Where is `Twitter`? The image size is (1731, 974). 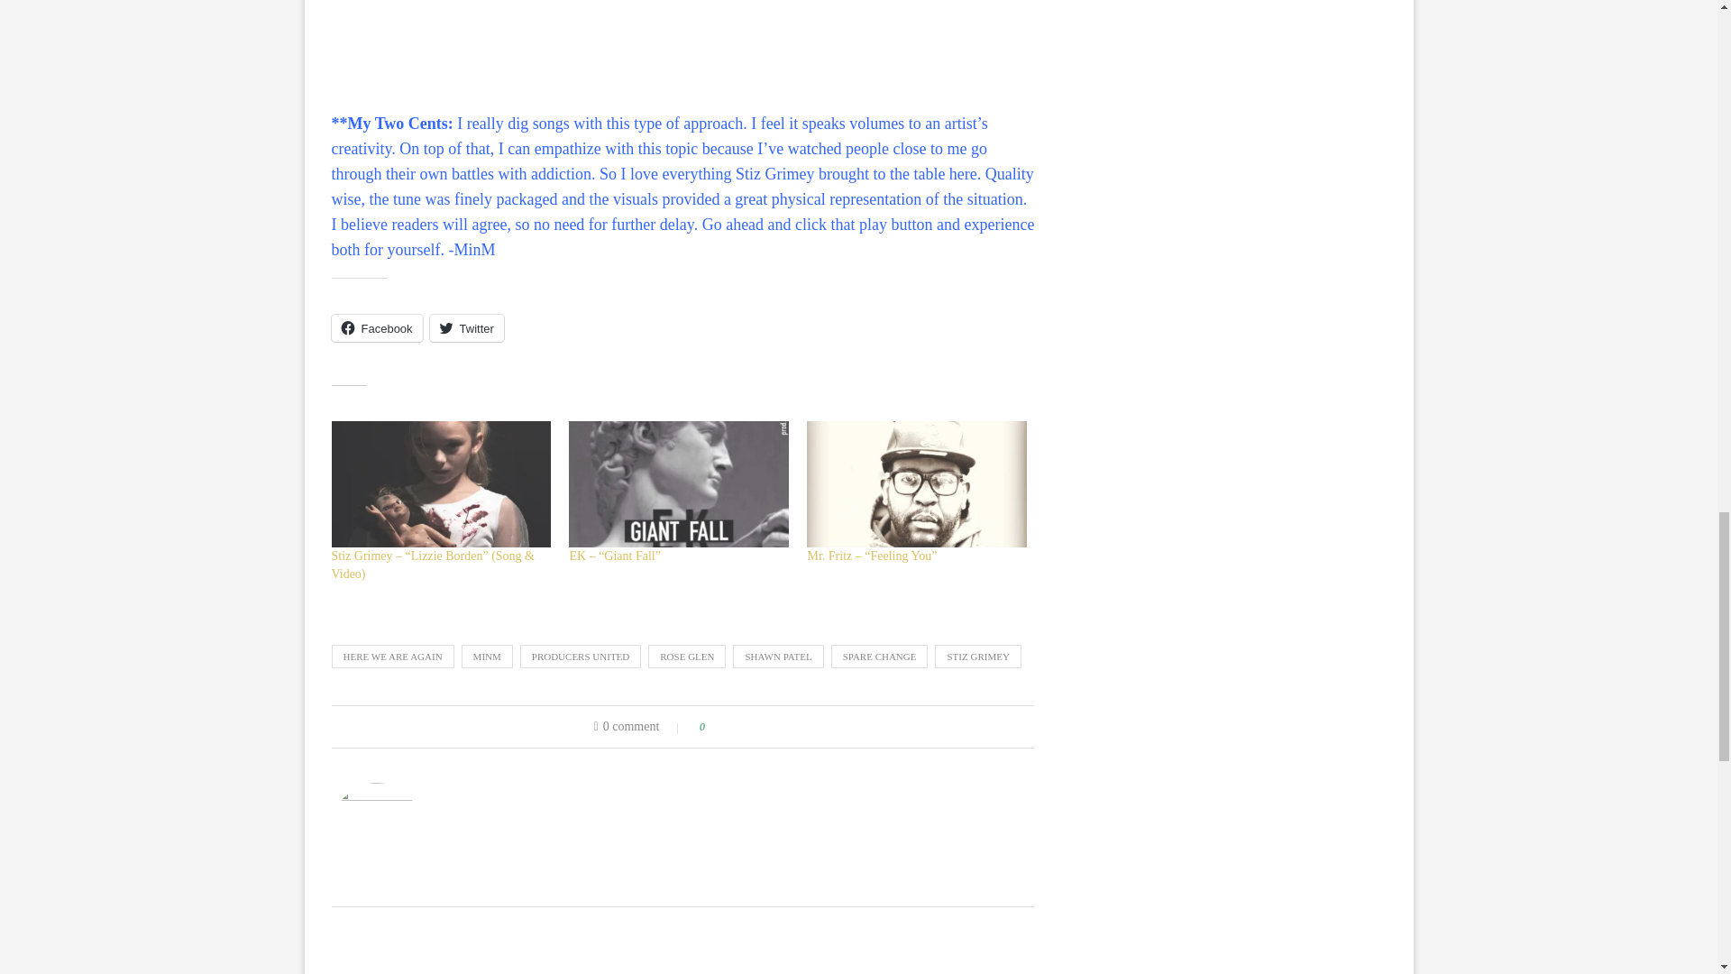 Twitter is located at coordinates (466, 328).